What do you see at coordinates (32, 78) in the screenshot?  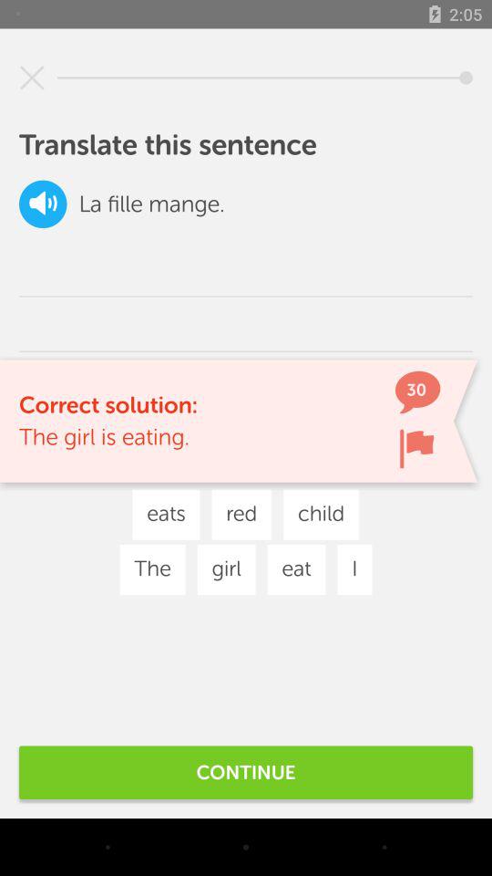 I see `closing icon` at bounding box center [32, 78].